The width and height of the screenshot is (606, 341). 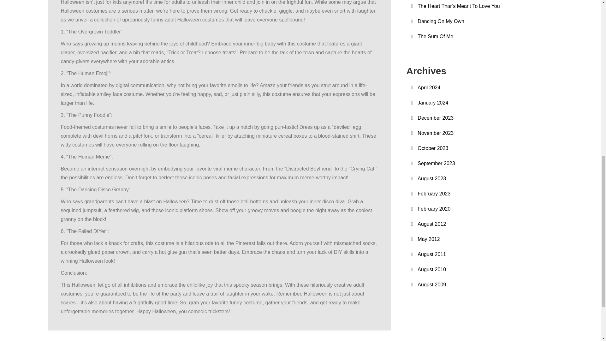 I want to click on September 2023, so click(x=436, y=164).